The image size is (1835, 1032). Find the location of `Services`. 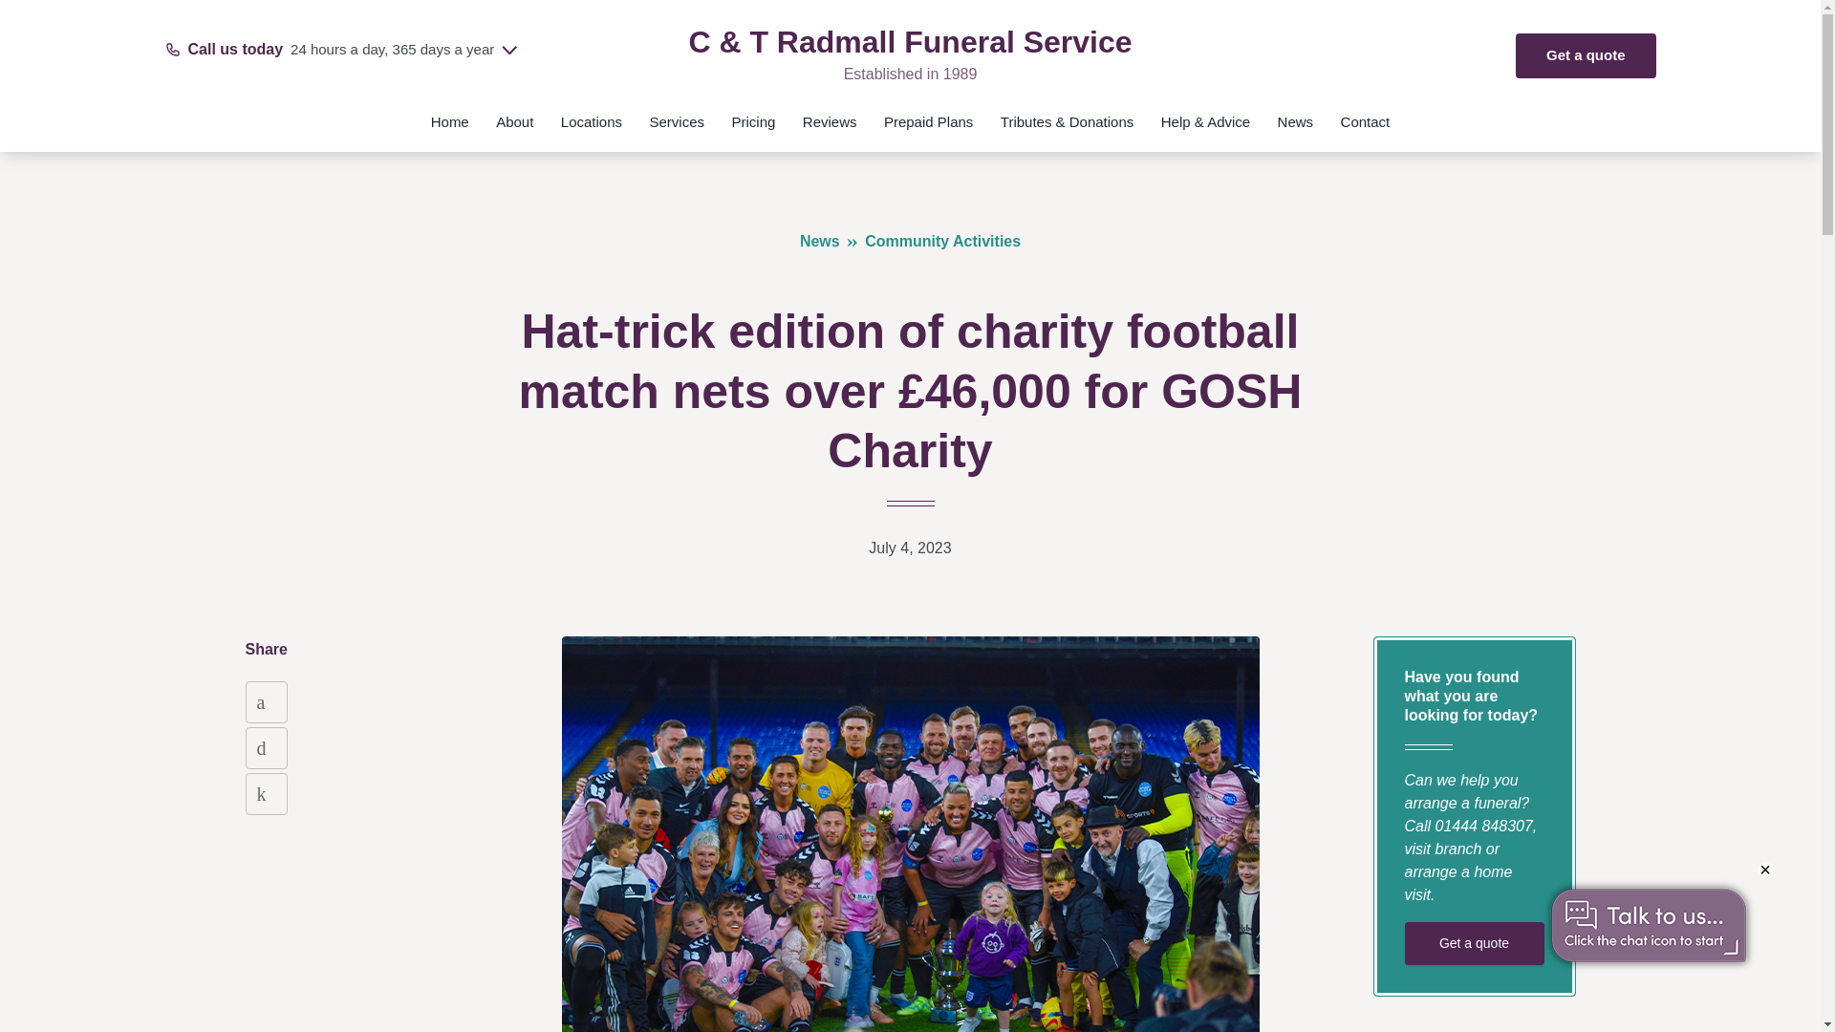

Services is located at coordinates (351, 55).